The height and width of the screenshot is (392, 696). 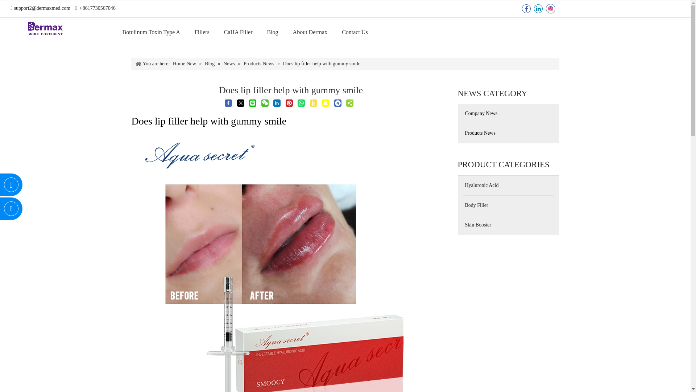 What do you see at coordinates (508, 225) in the screenshot?
I see `Skin Booster` at bounding box center [508, 225].